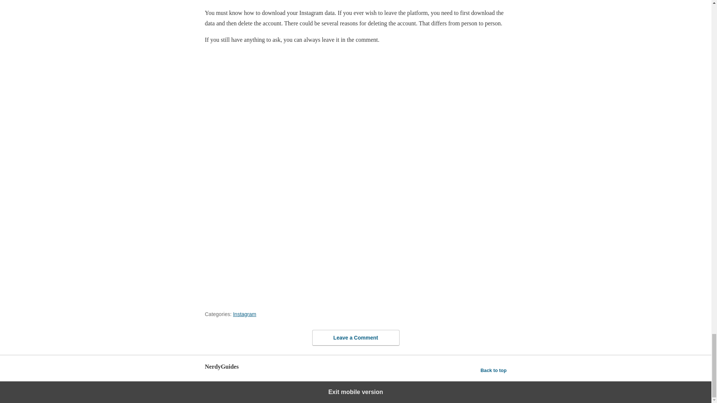 This screenshot has width=717, height=403. I want to click on Leave a Comment, so click(356, 338).